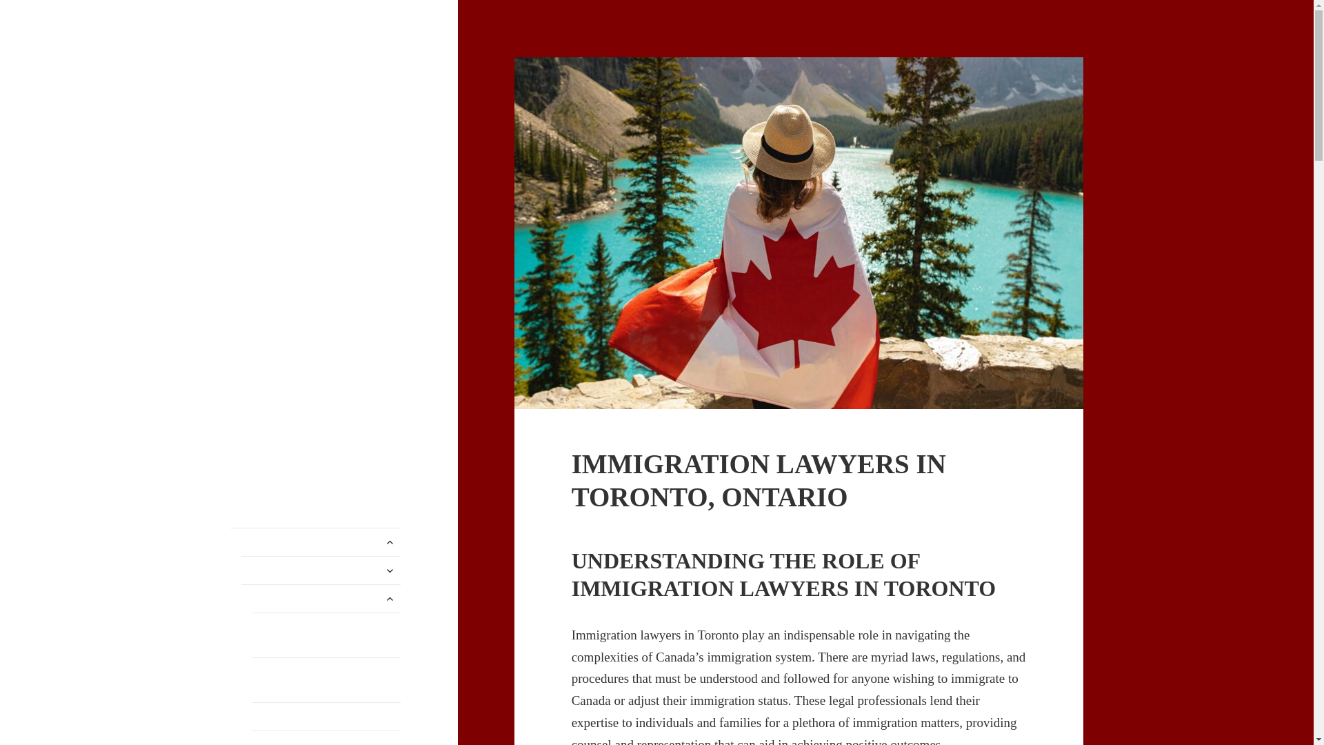  What do you see at coordinates (390, 542) in the screenshot?
I see `expand child menu` at bounding box center [390, 542].